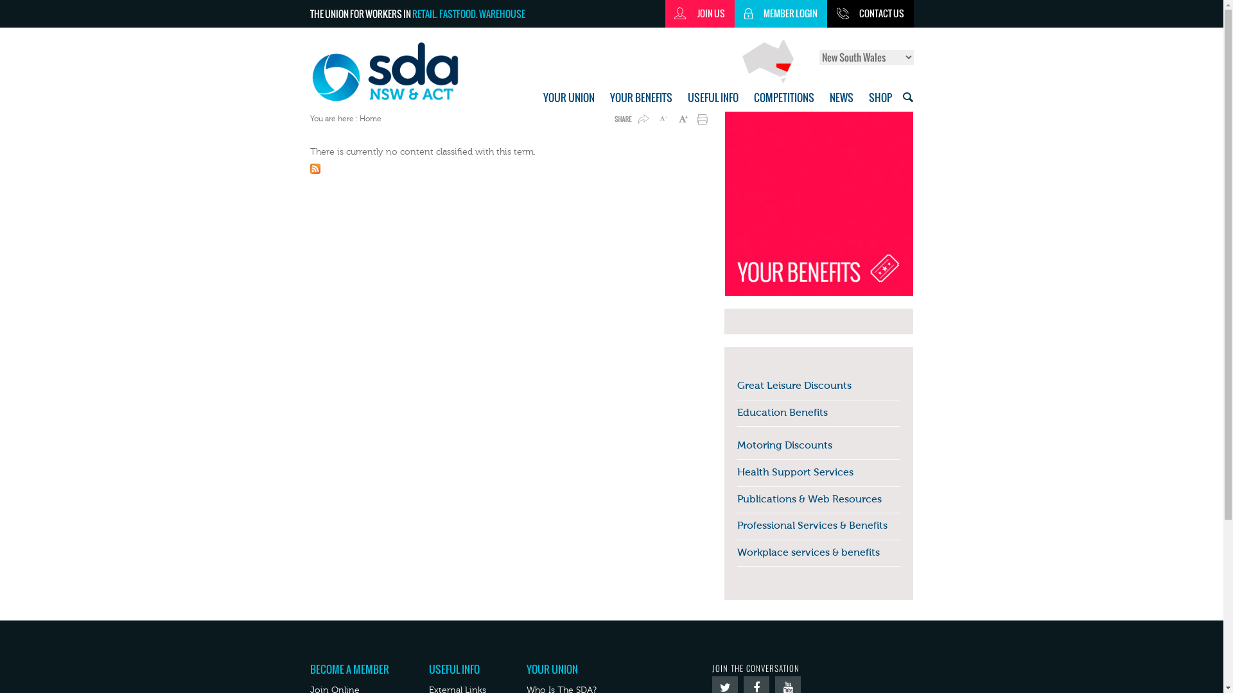 The width and height of the screenshot is (1233, 693). I want to click on Home, so click(401, 72).